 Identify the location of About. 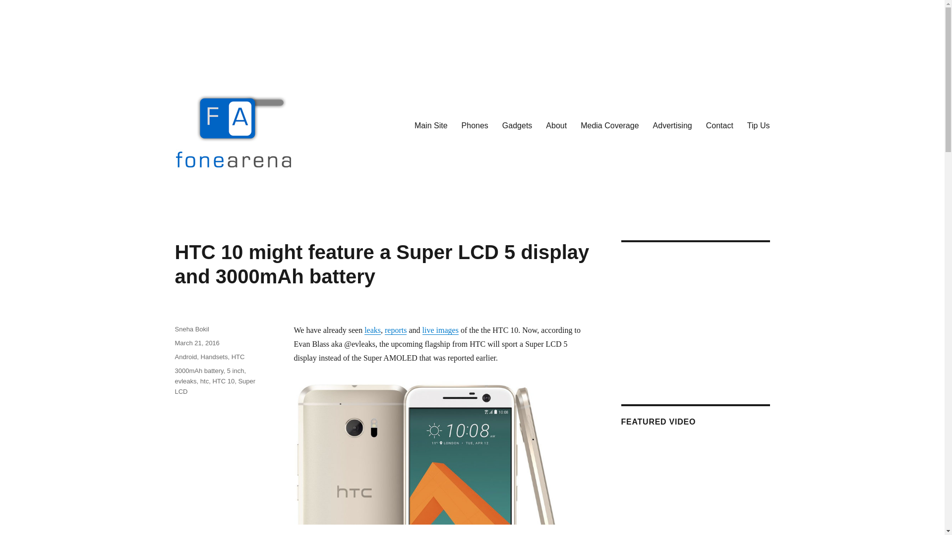
(556, 125).